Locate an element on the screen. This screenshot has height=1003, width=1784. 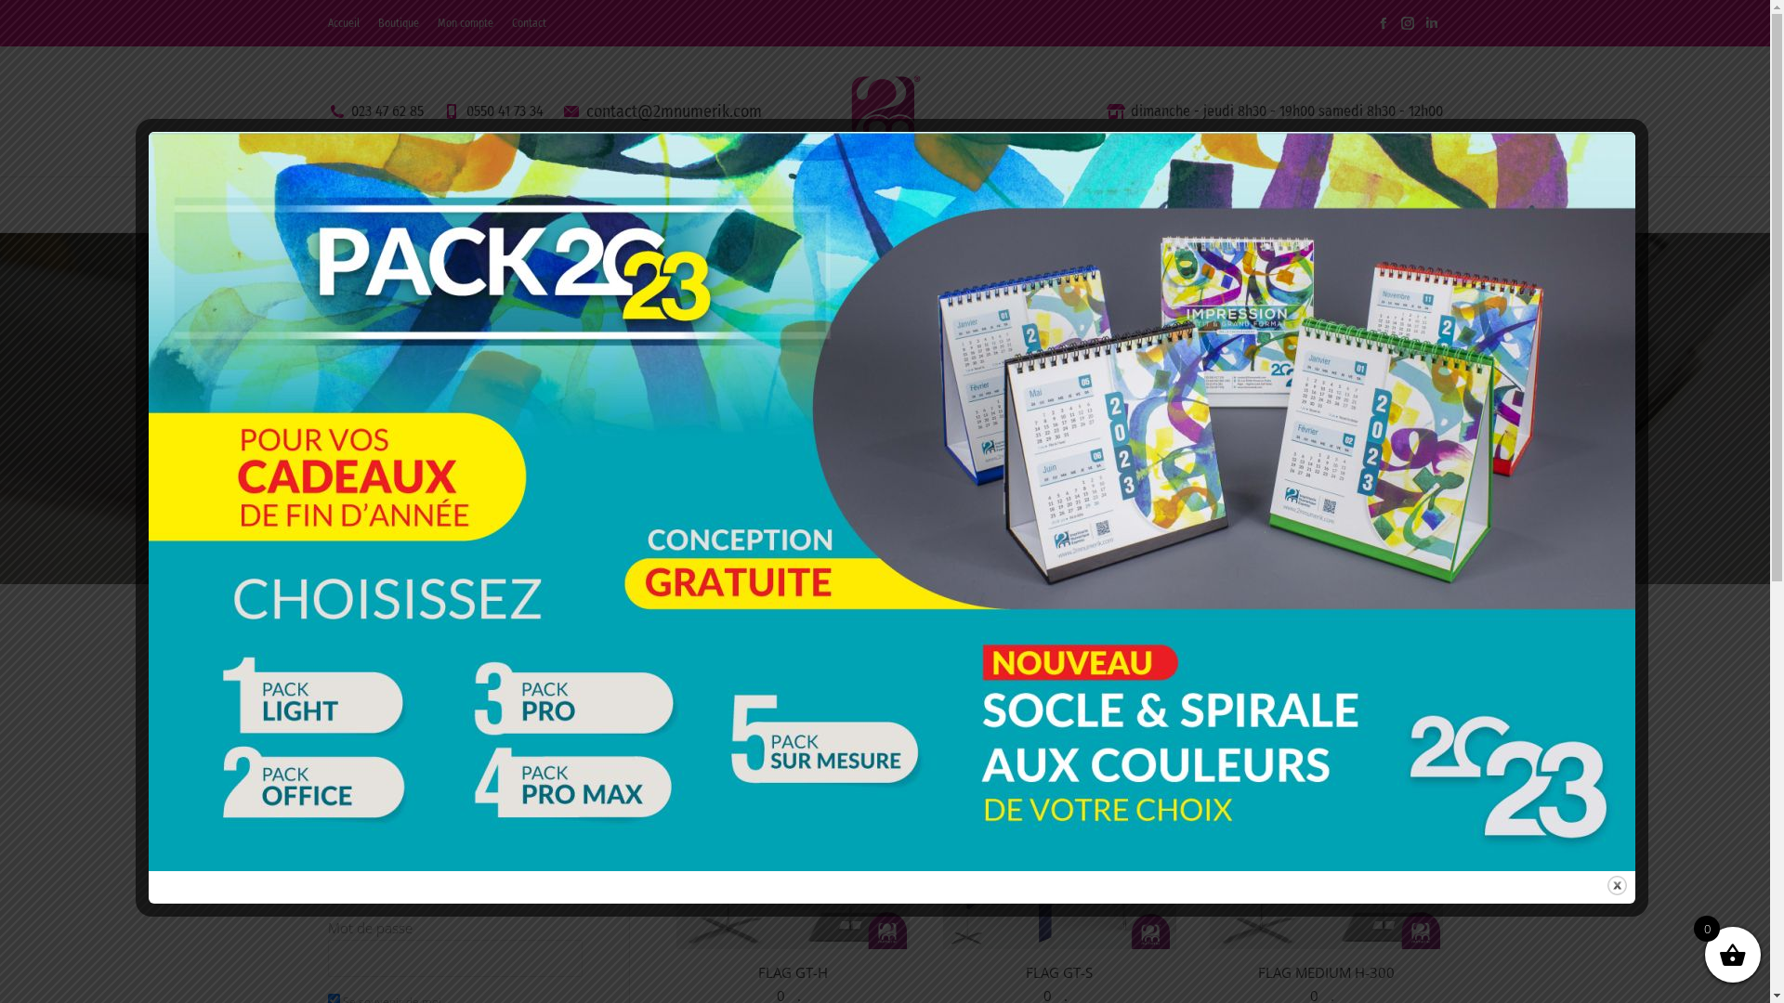
STUDIO PHOTO is located at coordinates (723, 204).